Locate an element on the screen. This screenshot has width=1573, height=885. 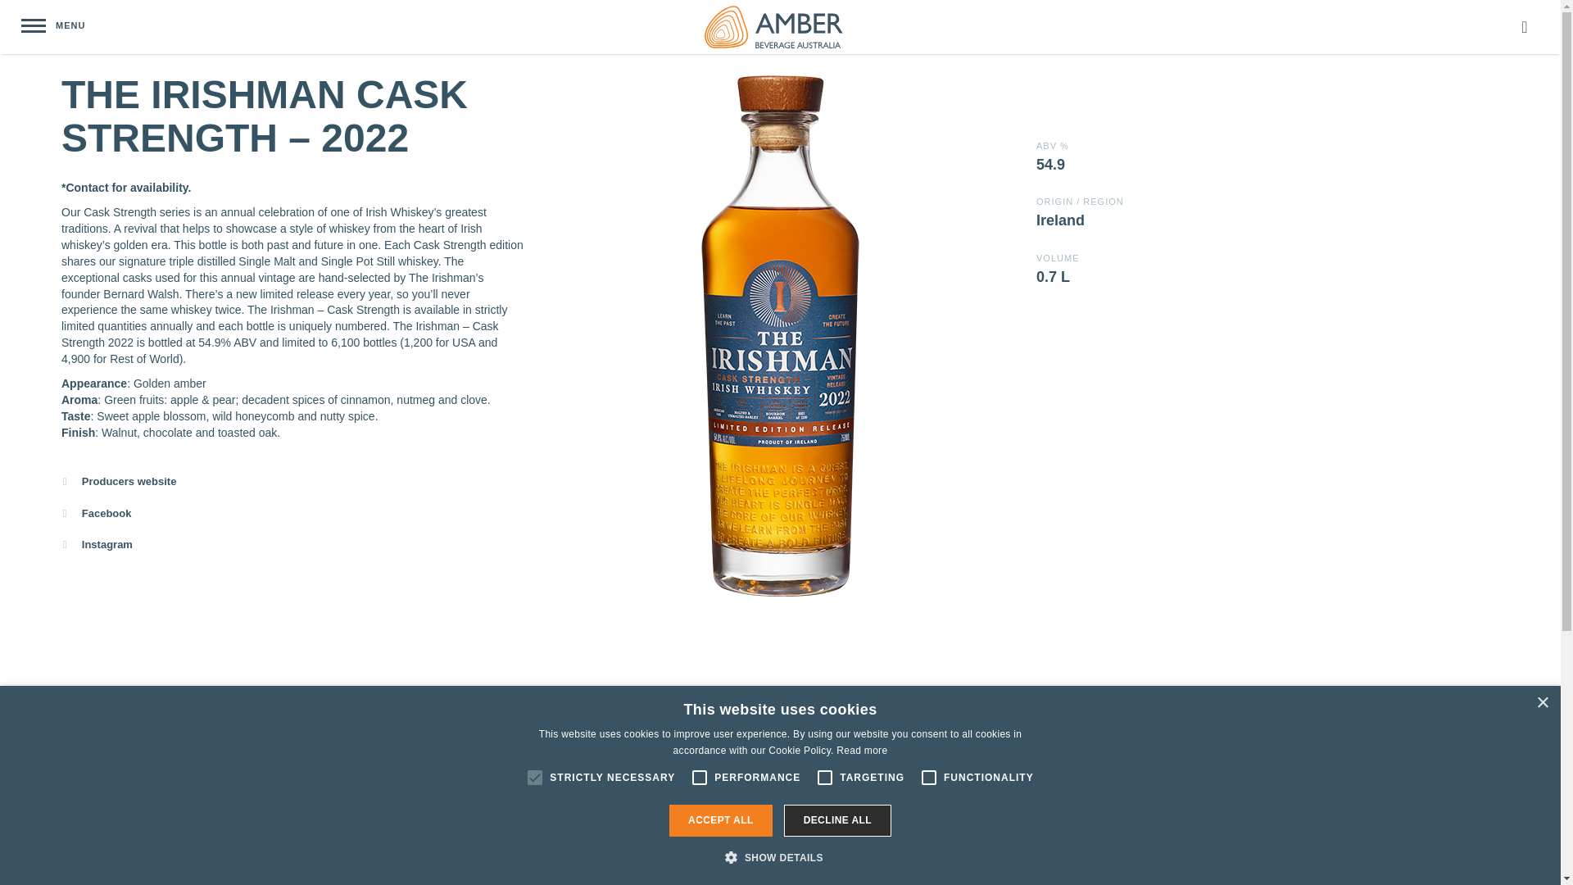
Facebook is located at coordinates (290, 514).